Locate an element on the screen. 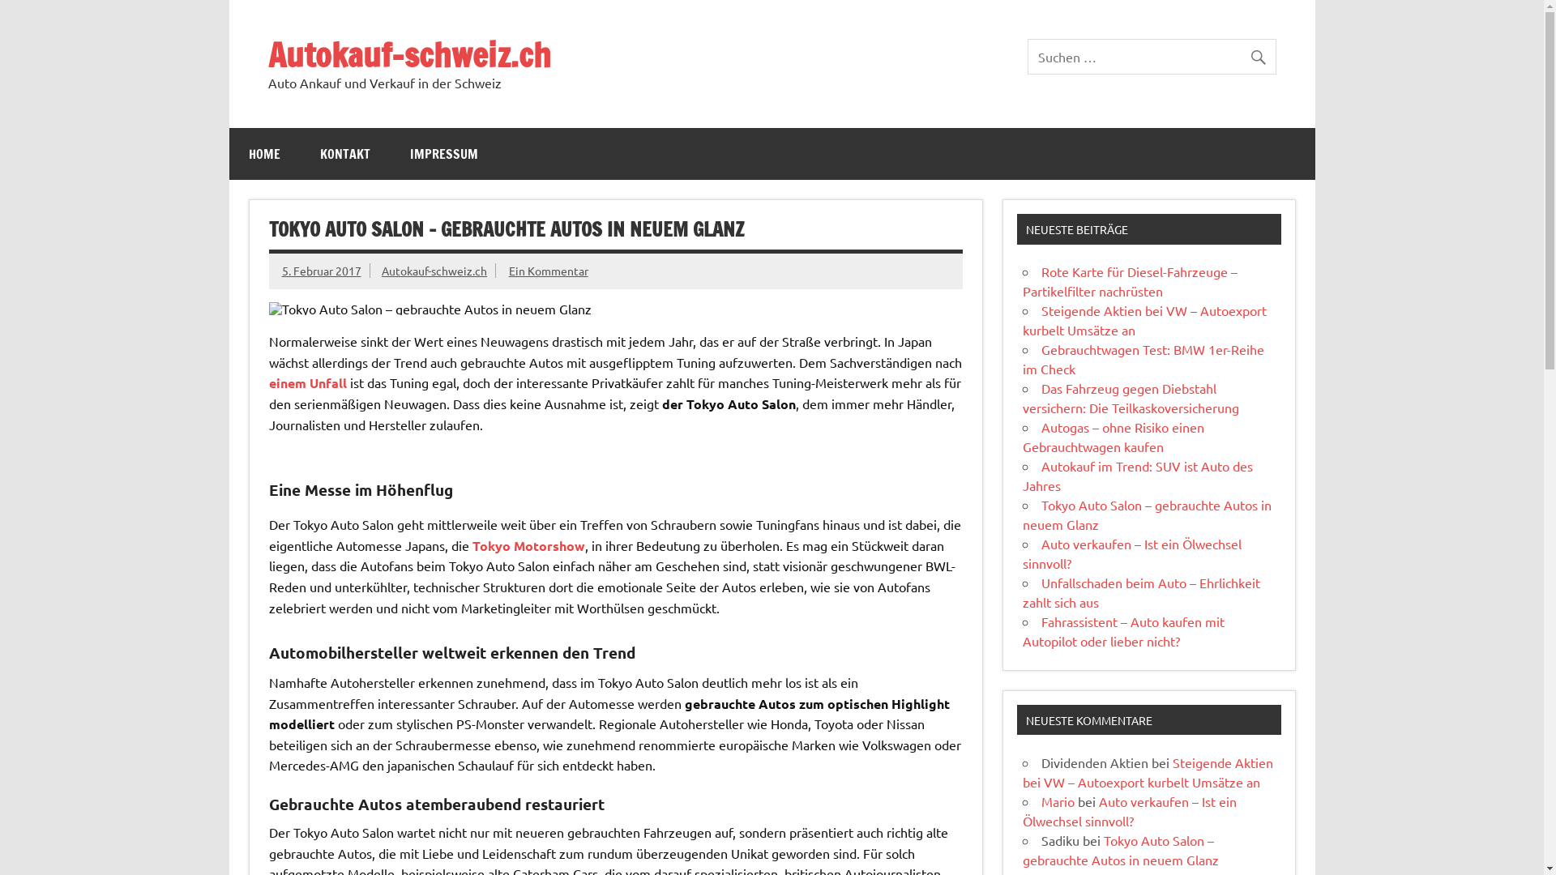 The image size is (1556, 875). Autokauf-schweiz.ch is located at coordinates (434, 271).